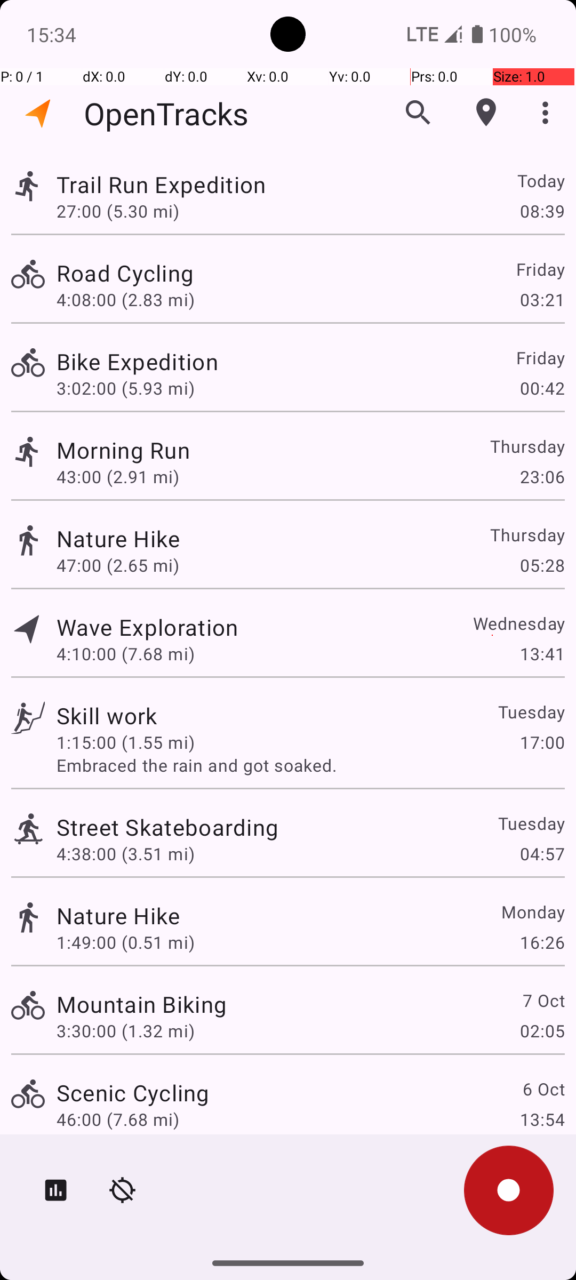 This screenshot has height=1280, width=576. What do you see at coordinates (126, 388) in the screenshot?
I see `3:02:00 (5.93 mi)` at bounding box center [126, 388].